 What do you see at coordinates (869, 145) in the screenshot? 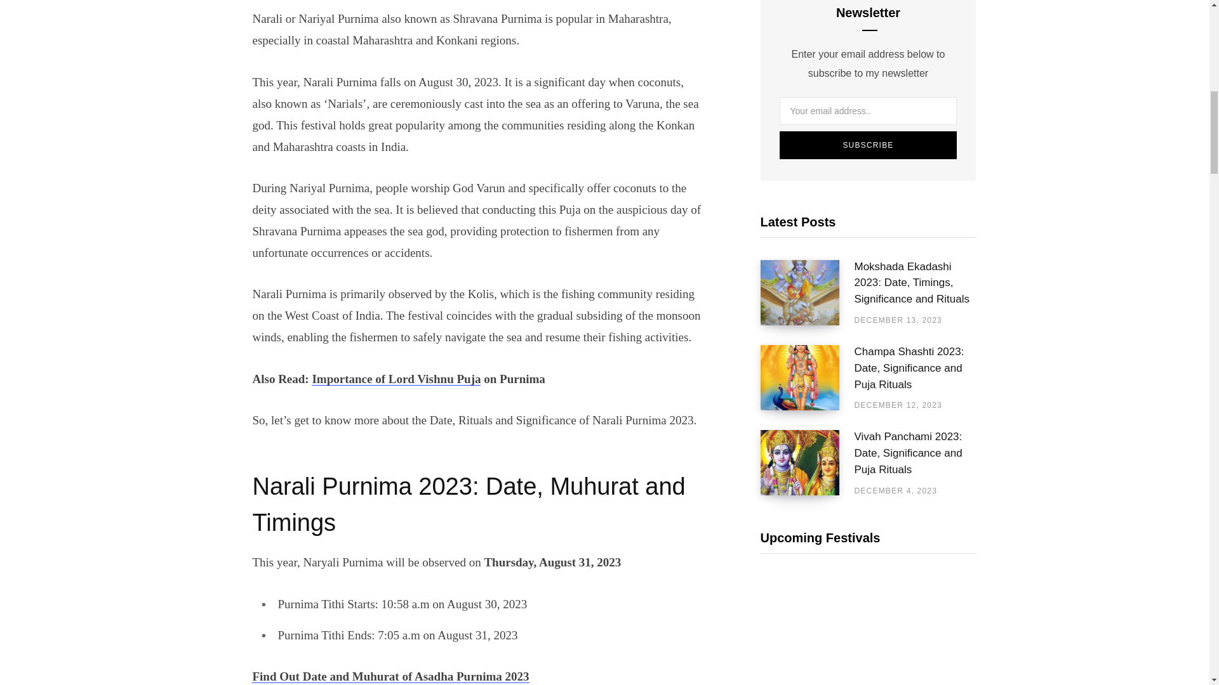
I see `Subscribe` at bounding box center [869, 145].